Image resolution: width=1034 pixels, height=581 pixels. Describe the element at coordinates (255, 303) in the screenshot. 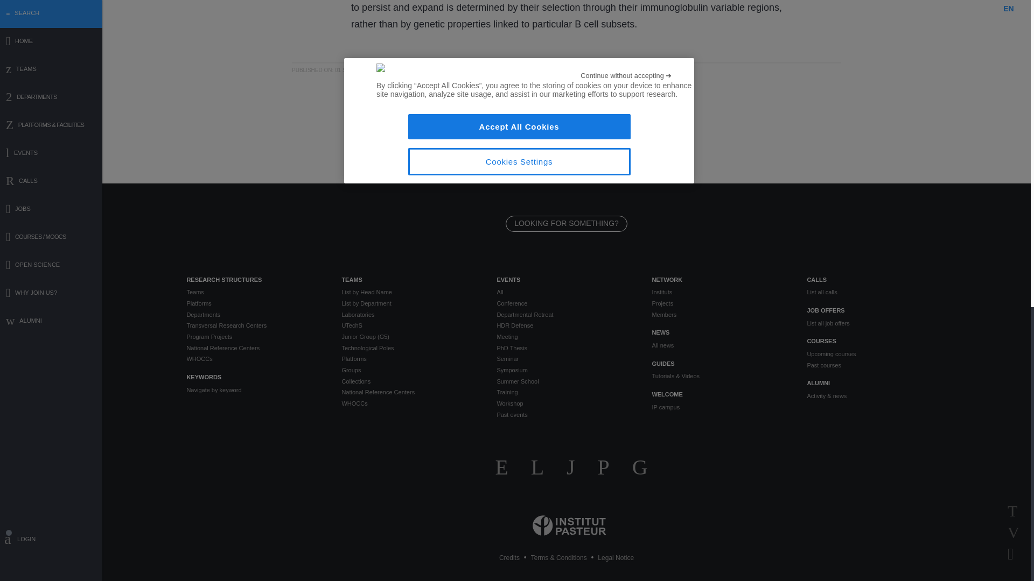

I see `Platforms` at that location.